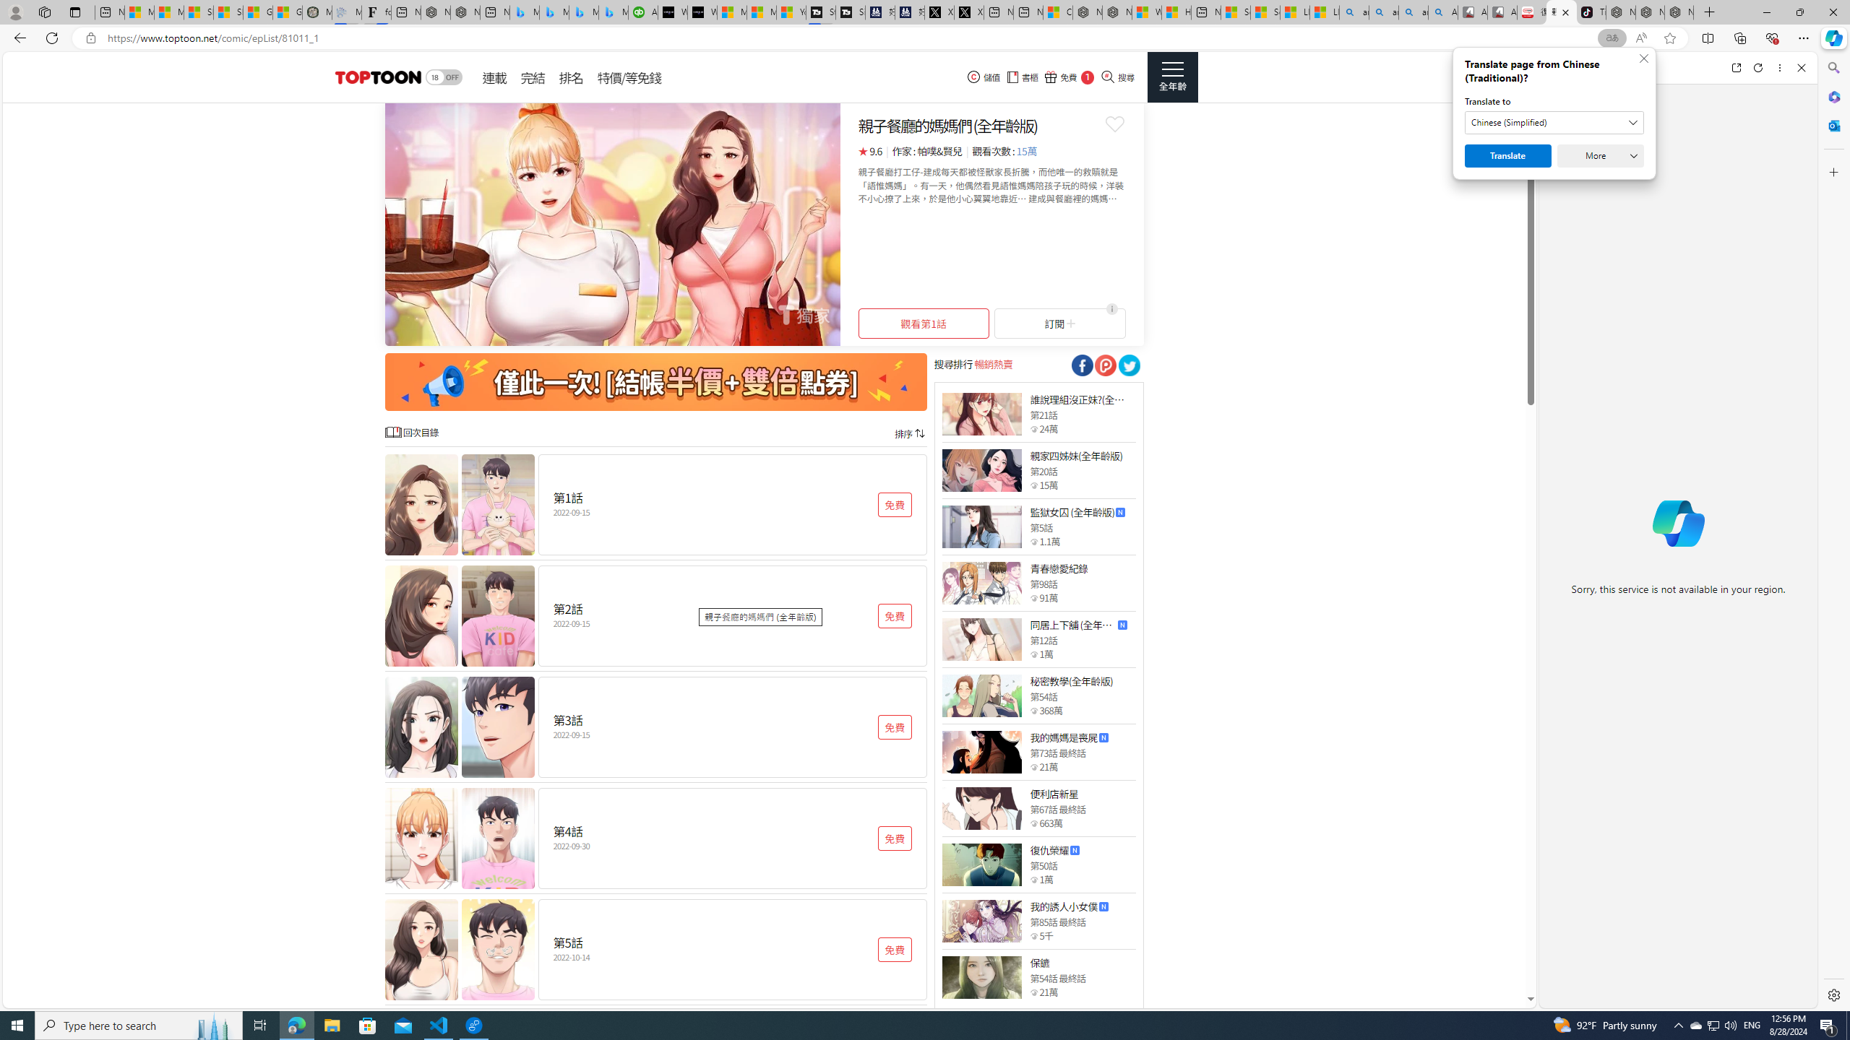 Image resolution: width=1850 pixels, height=1040 pixels. Describe the element at coordinates (731, 12) in the screenshot. I see `Microsoft Start Sports` at that location.